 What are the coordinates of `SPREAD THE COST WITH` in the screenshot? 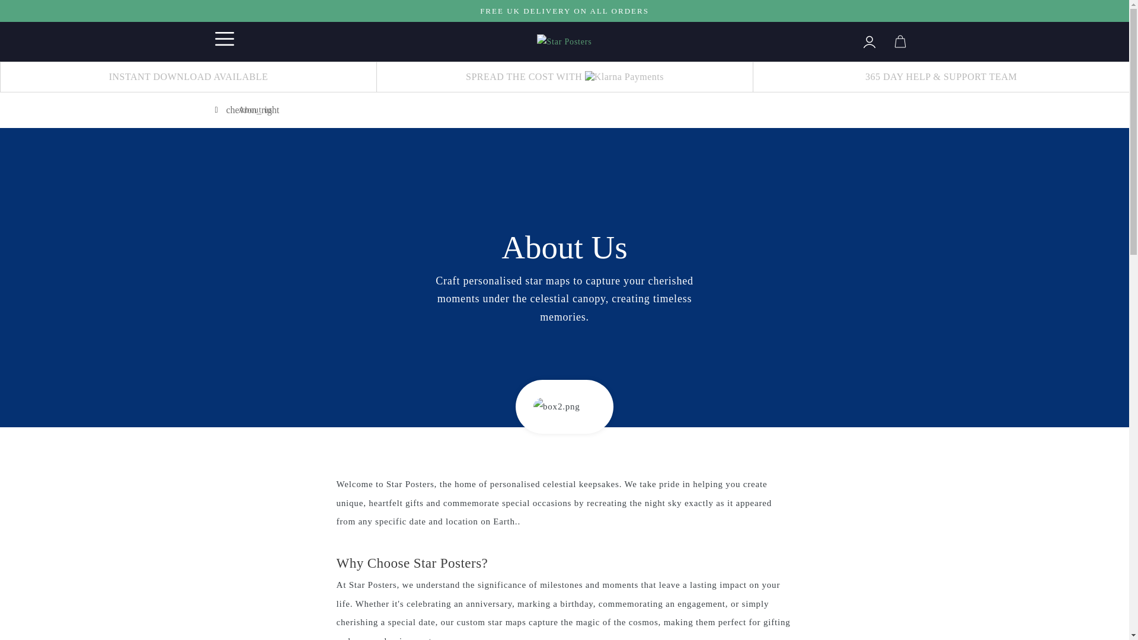 It's located at (564, 76).